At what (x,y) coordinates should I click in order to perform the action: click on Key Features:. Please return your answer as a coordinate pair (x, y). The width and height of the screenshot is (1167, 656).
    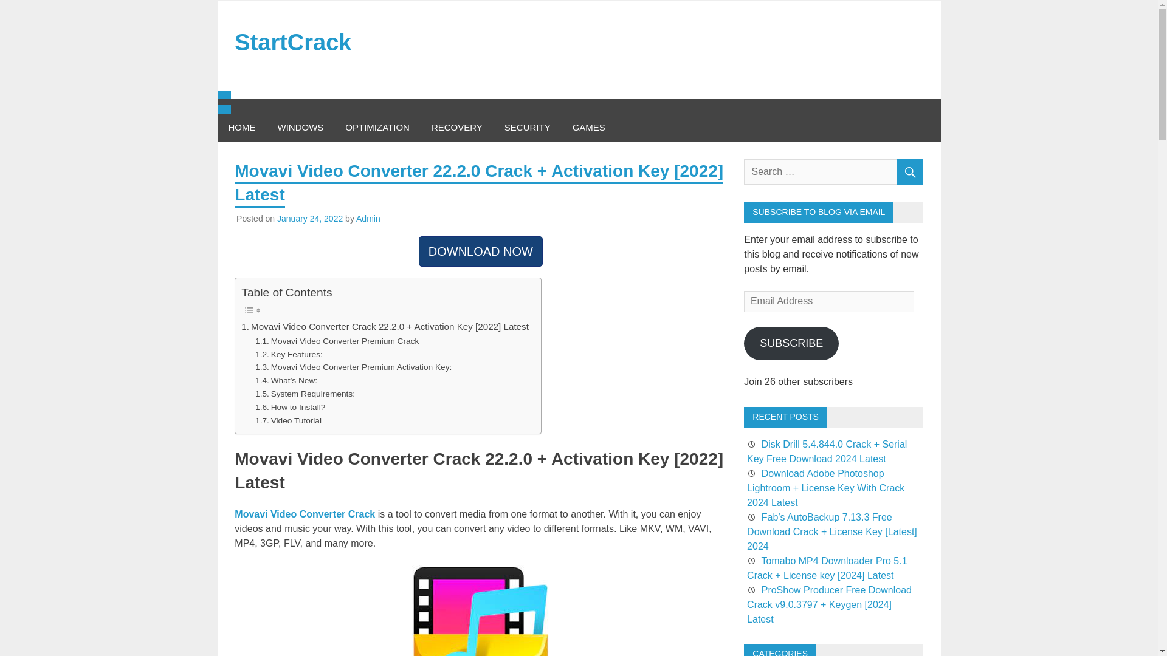
    Looking at the image, I should click on (289, 355).